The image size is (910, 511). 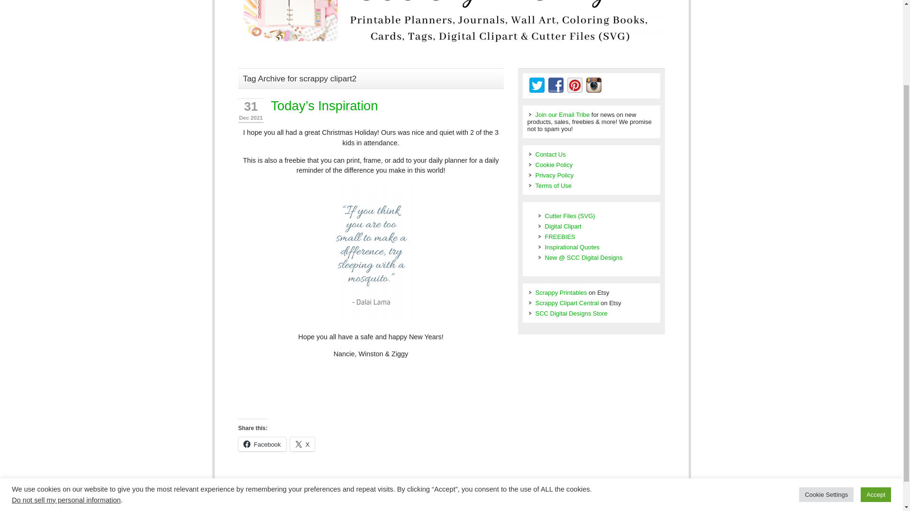 I want to click on Privacy Policy, so click(x=555, y=175).